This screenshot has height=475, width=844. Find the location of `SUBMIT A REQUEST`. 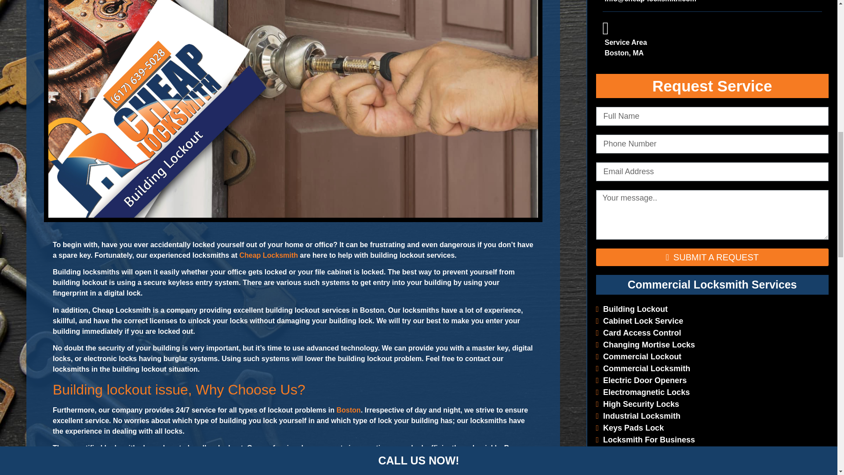

SUBMIT A REQUEST is located at coordinates (712, 257).